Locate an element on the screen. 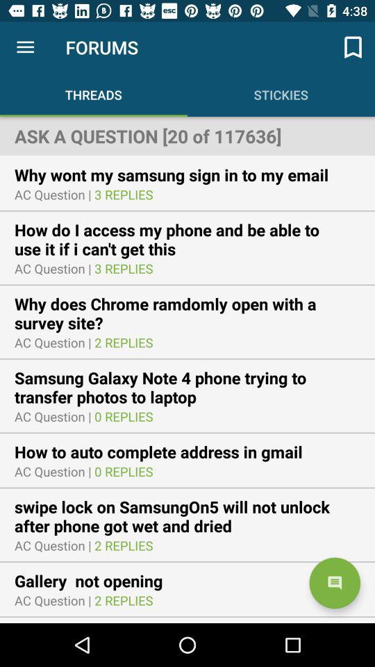 Image resolution: width=375 pixels, height=667 pixels. choose ask a question icon is located at coordinates (187, 135).